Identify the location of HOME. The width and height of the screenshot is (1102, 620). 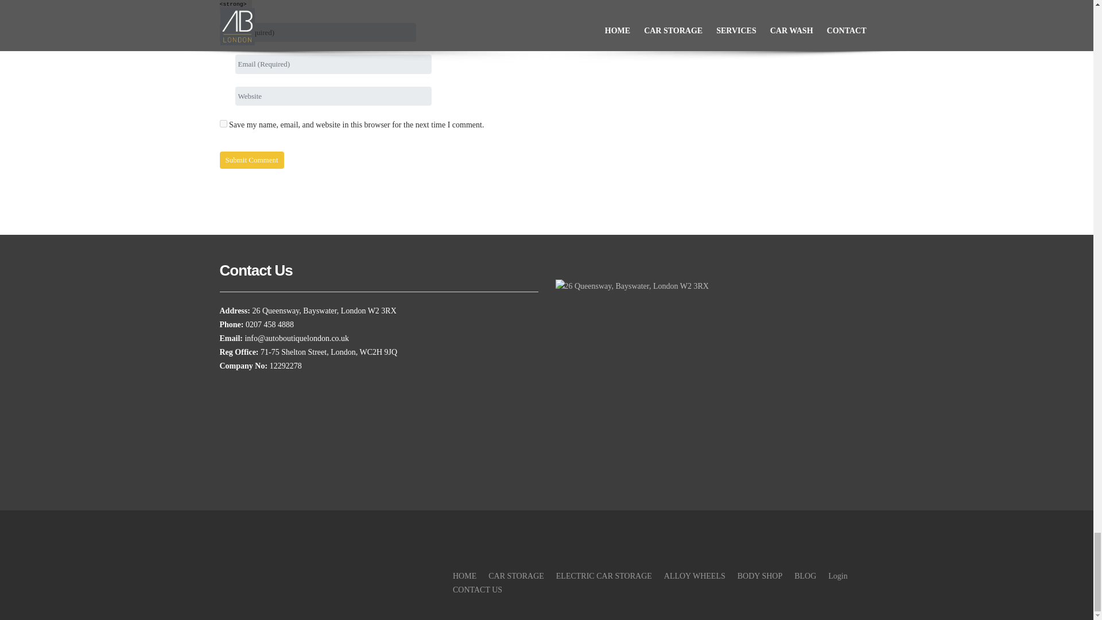
(464, 575).